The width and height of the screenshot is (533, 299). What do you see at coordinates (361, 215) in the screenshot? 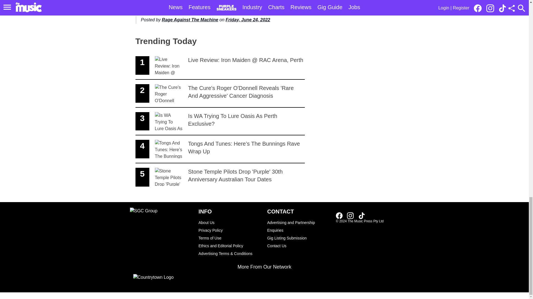
I see `Link to our TikTok` at bounding box center [361, 215].